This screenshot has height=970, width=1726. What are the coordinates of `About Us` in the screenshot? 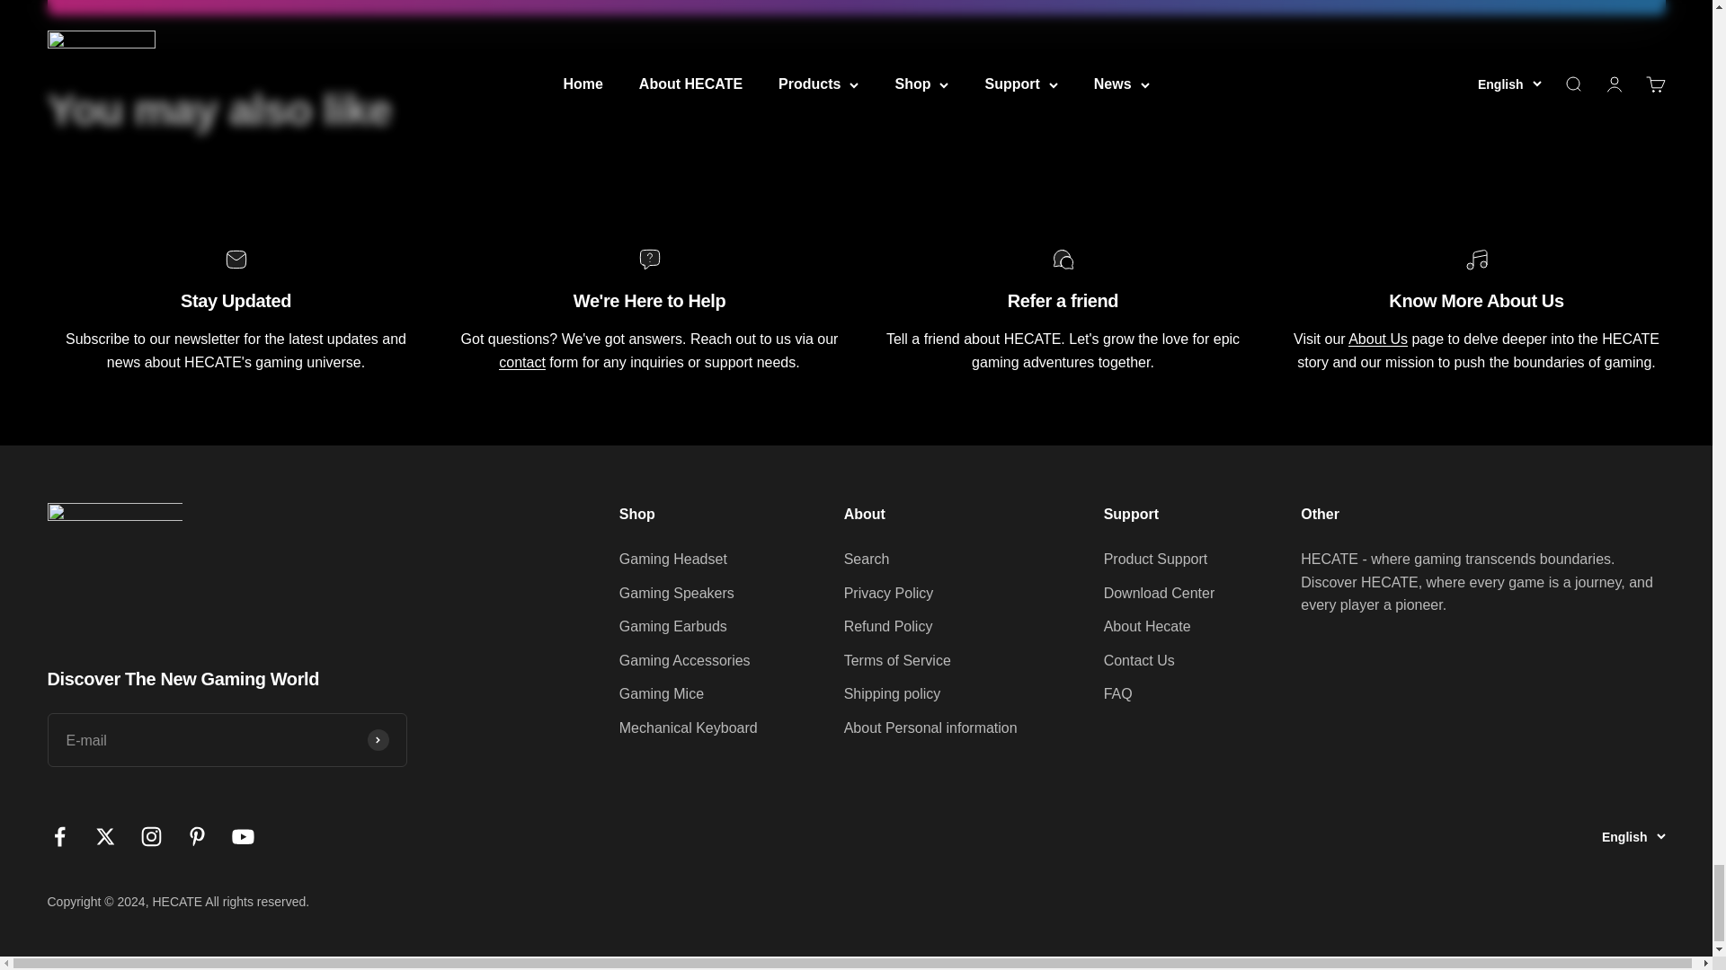 It's located at (1377, 339).